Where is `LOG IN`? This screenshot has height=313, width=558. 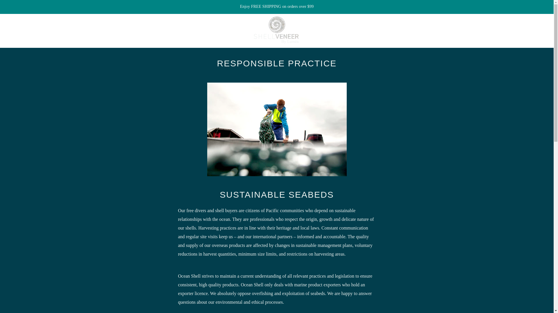 LOG IN is located at coordinates (500, 31).